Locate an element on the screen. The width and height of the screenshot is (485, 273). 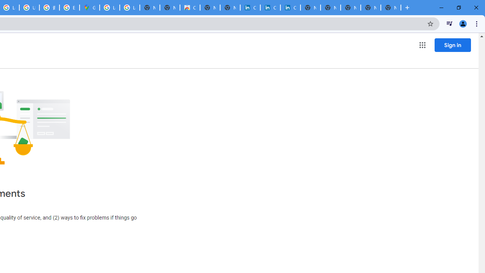
Explore new street-level details - Google Maps Help is located at coordinates (69, 8).